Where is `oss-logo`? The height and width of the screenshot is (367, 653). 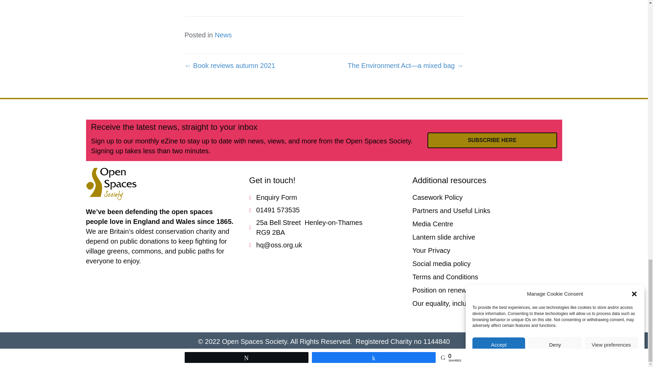
oss-logo is located at coordinates (111, 183).